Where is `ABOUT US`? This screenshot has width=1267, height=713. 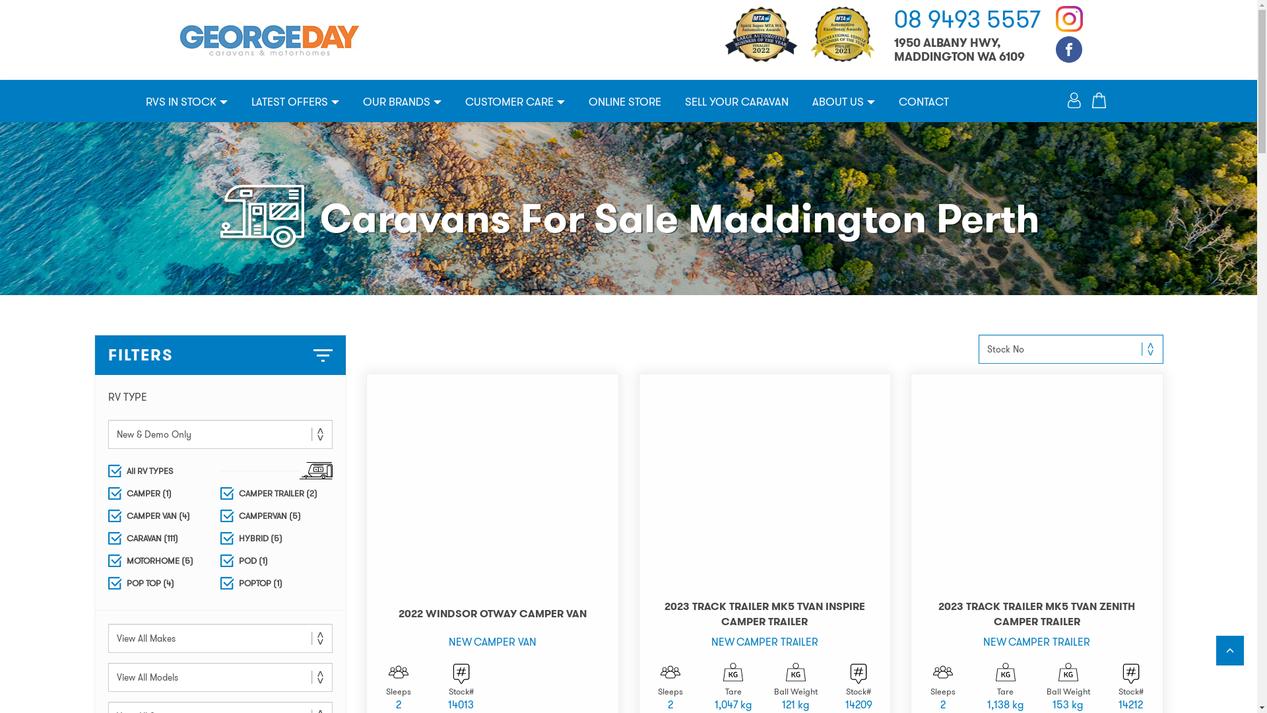
ABOUT US is located at coordinates (843, 102).